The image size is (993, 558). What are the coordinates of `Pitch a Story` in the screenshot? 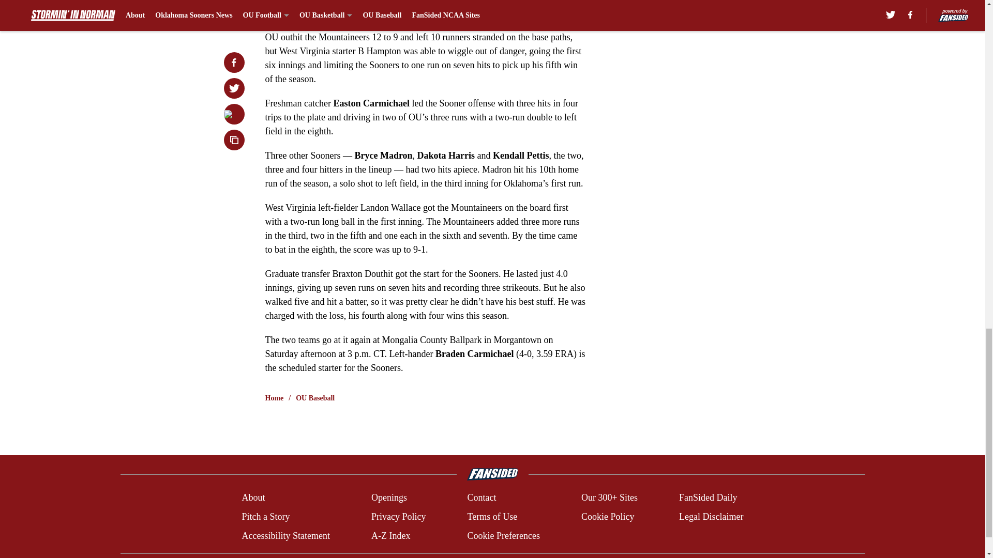 It's located at (265, 517).